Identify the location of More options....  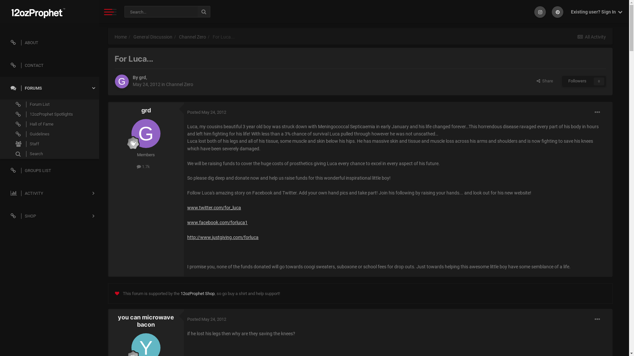
(597, 319).